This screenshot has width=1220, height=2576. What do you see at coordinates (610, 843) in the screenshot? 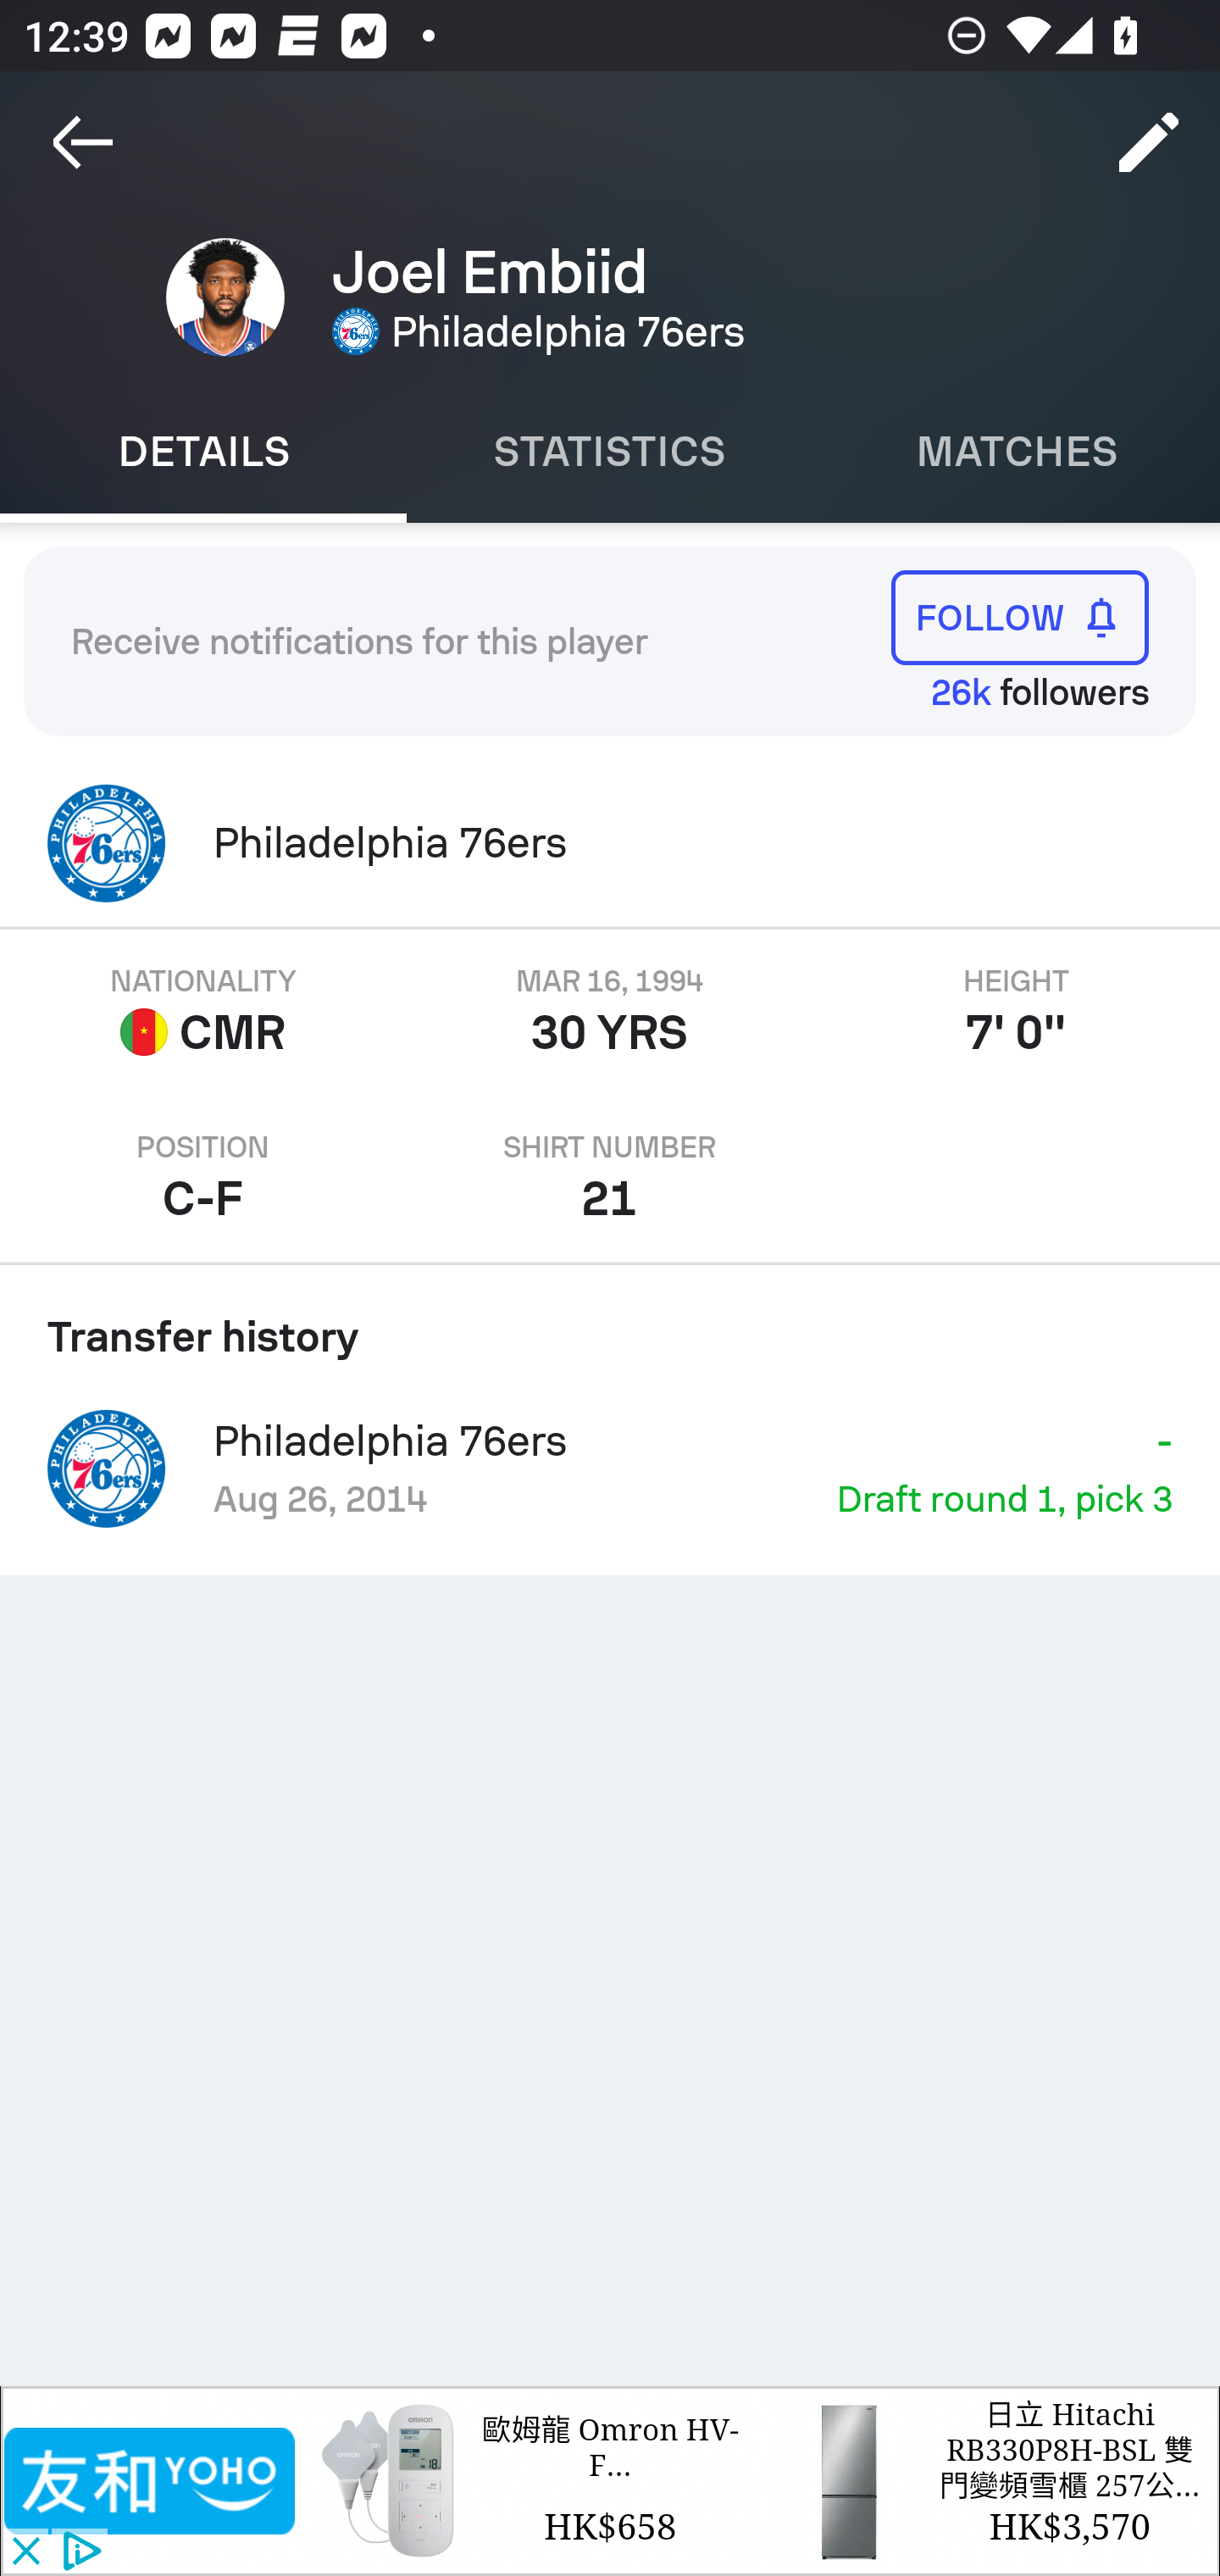
I see `Philadelphia 76ers` at bounding box center [610, 843].